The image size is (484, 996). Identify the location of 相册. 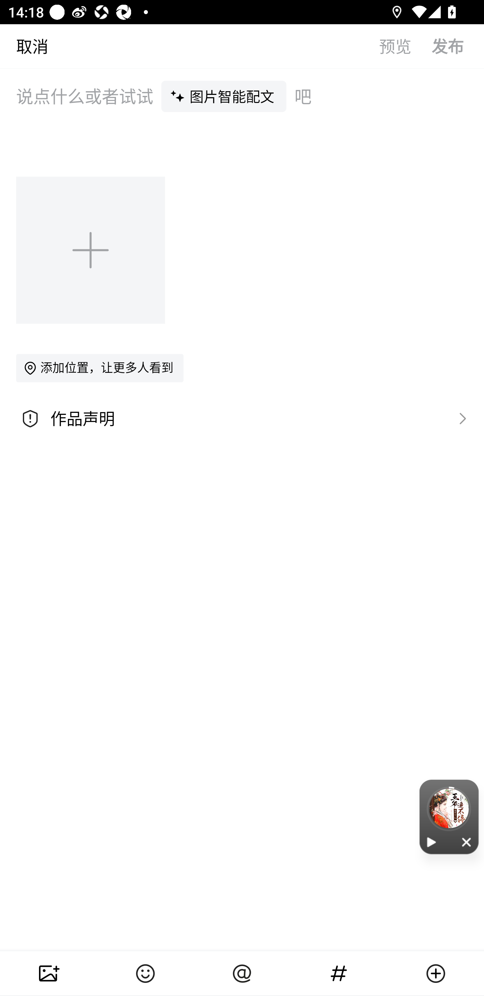
(48, 973).